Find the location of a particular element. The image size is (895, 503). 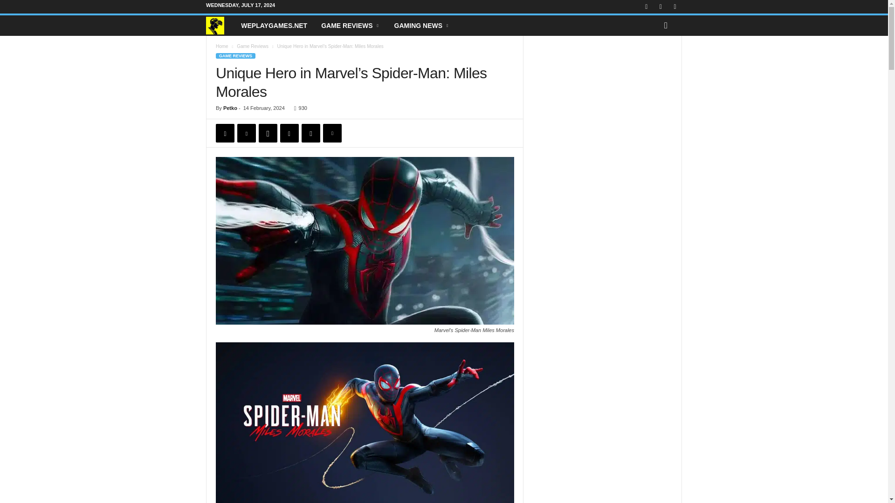

GAMING NEWS is located at coordinates (422, 25).